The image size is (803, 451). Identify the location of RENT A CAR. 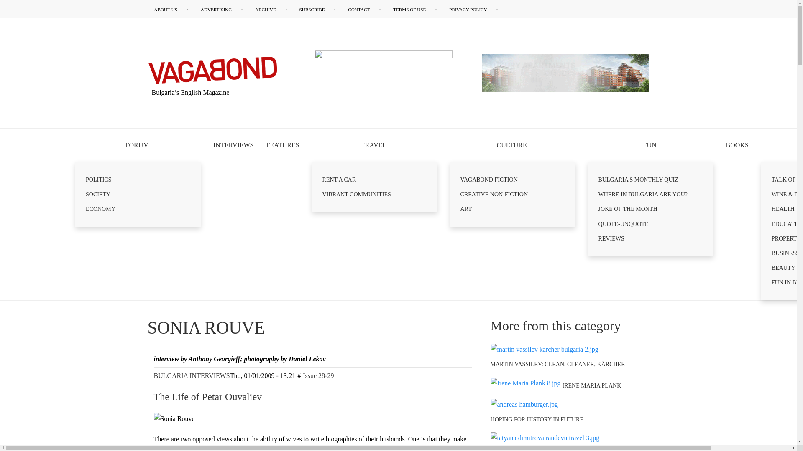
(375, 180).